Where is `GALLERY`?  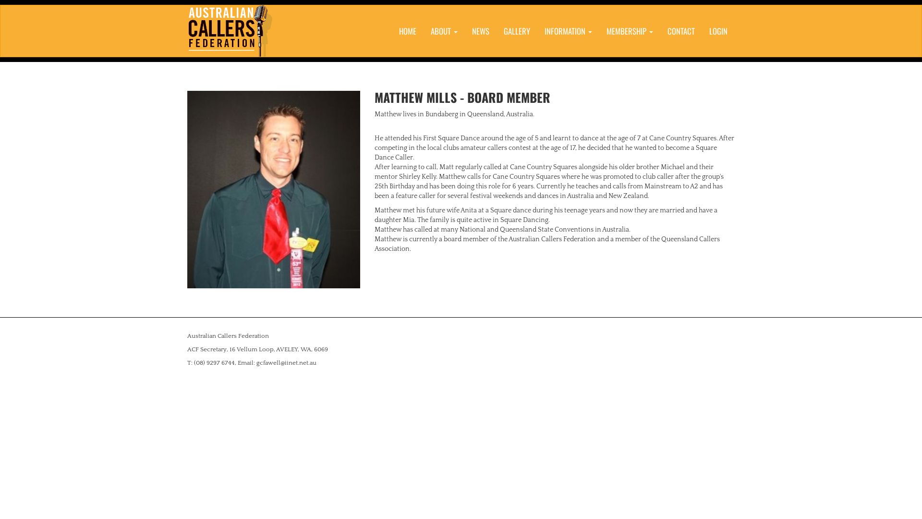 GALLERY is located at coordinates (517, 31).